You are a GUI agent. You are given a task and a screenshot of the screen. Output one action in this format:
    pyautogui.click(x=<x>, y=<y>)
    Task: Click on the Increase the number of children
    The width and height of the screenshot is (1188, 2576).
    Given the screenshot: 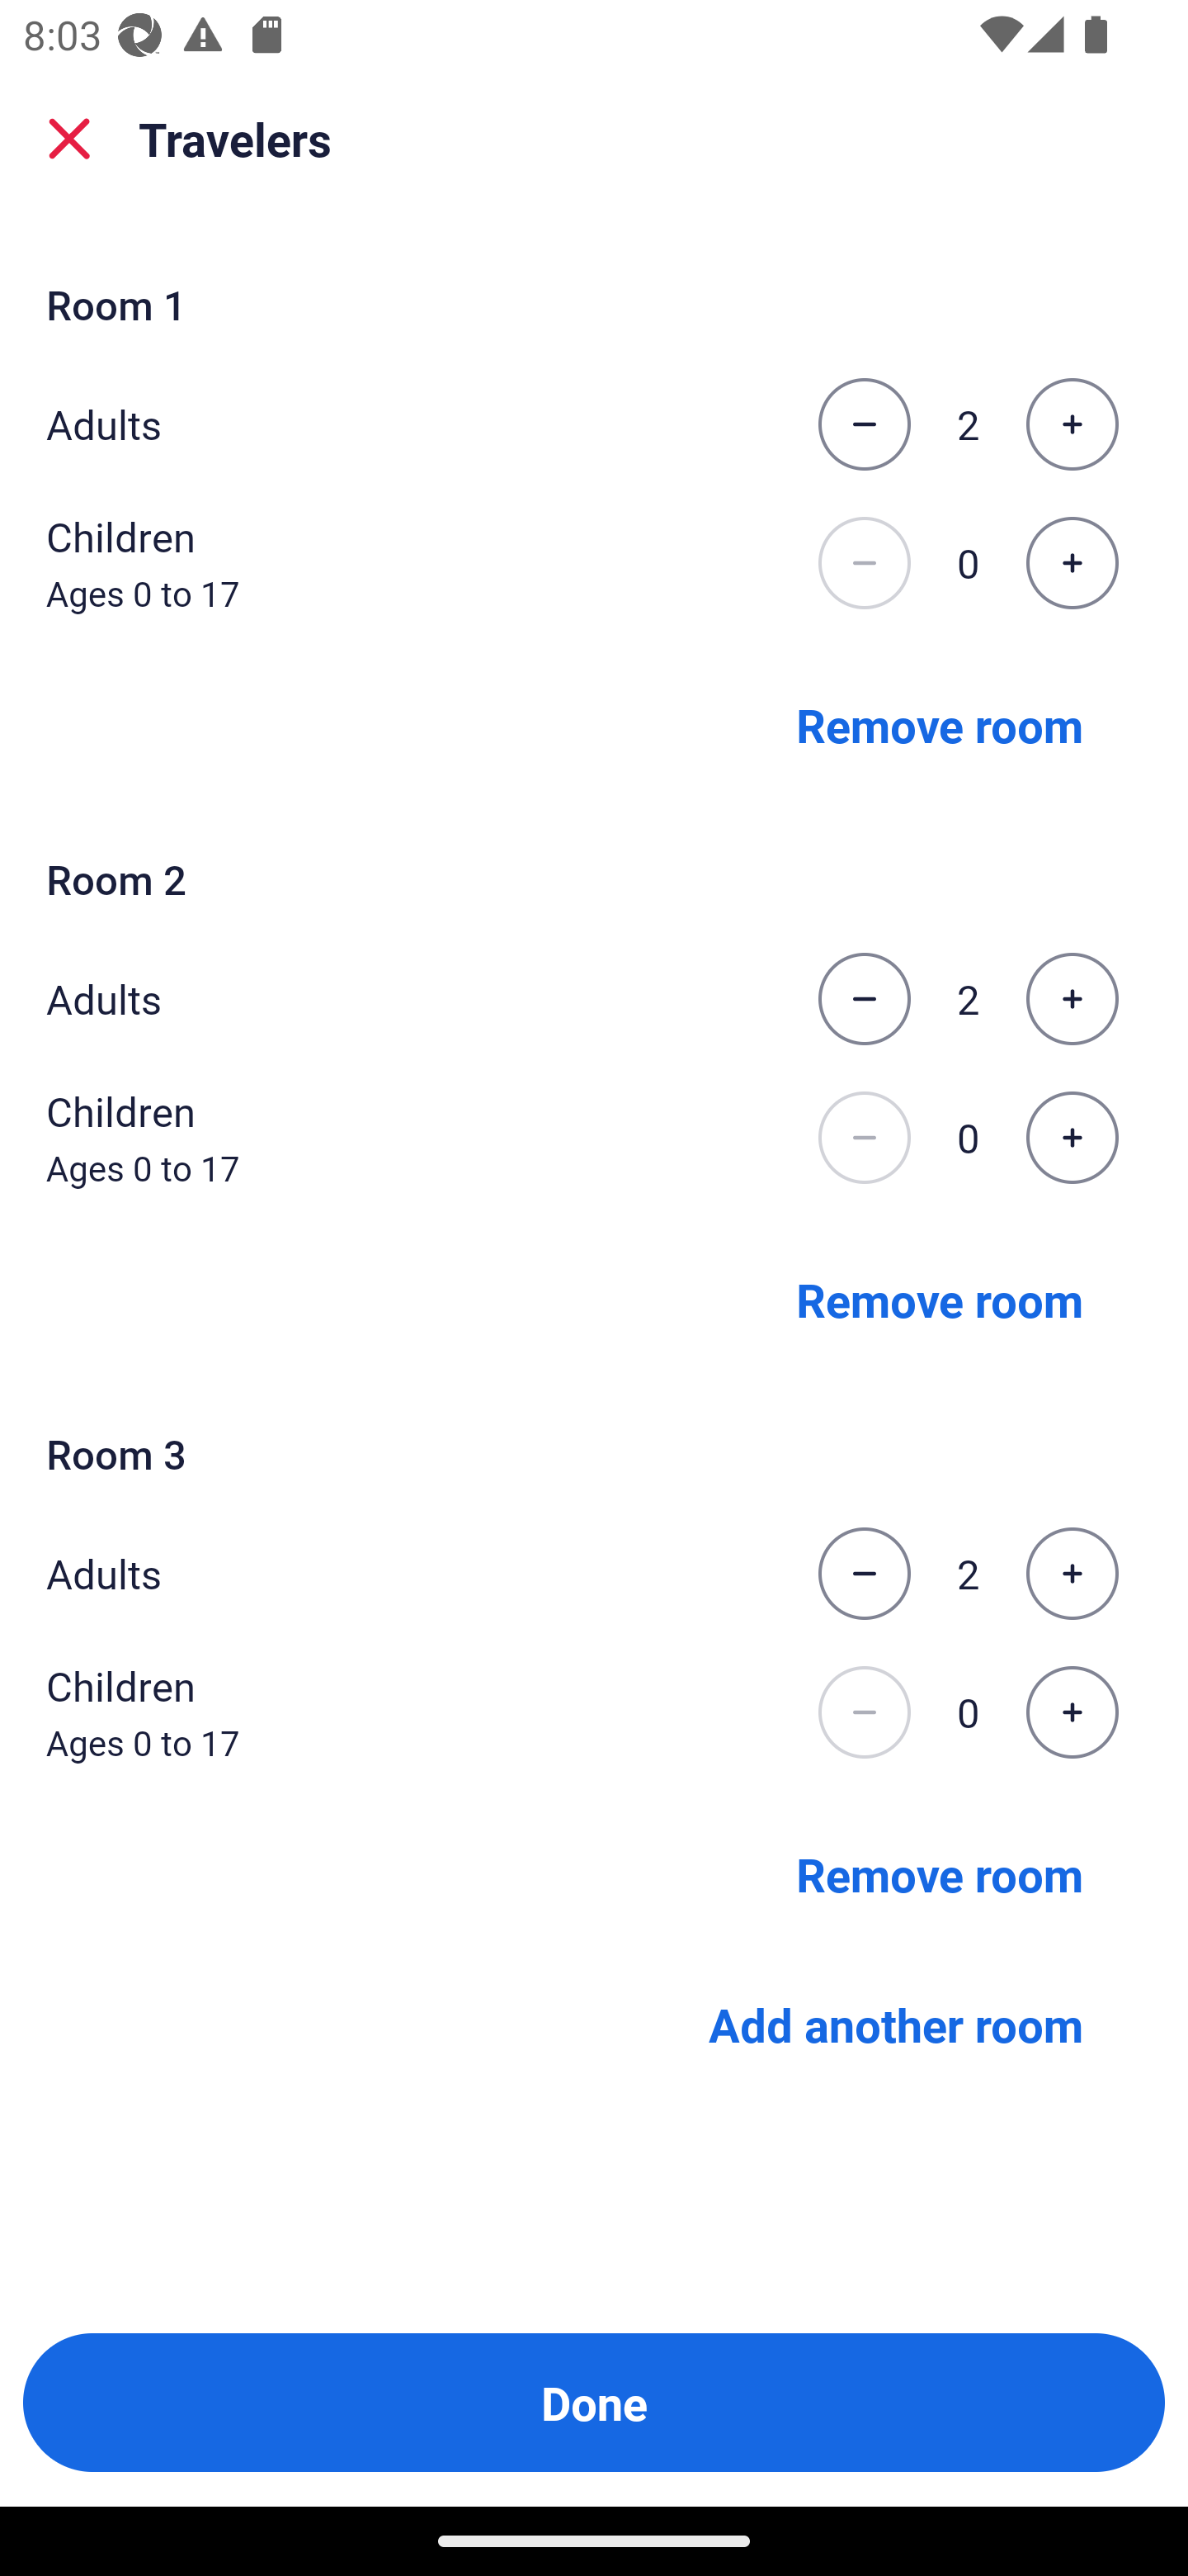 What is the action you would take?
    pyautogui.click(x=1072, y=1712)
    